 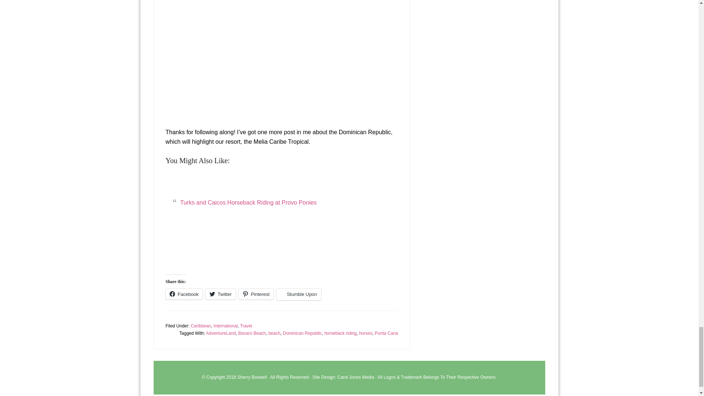 What do you see at coordinates (201, 326) in the screenshot?
I see `Caribbean` at bounding box center [201, 326].